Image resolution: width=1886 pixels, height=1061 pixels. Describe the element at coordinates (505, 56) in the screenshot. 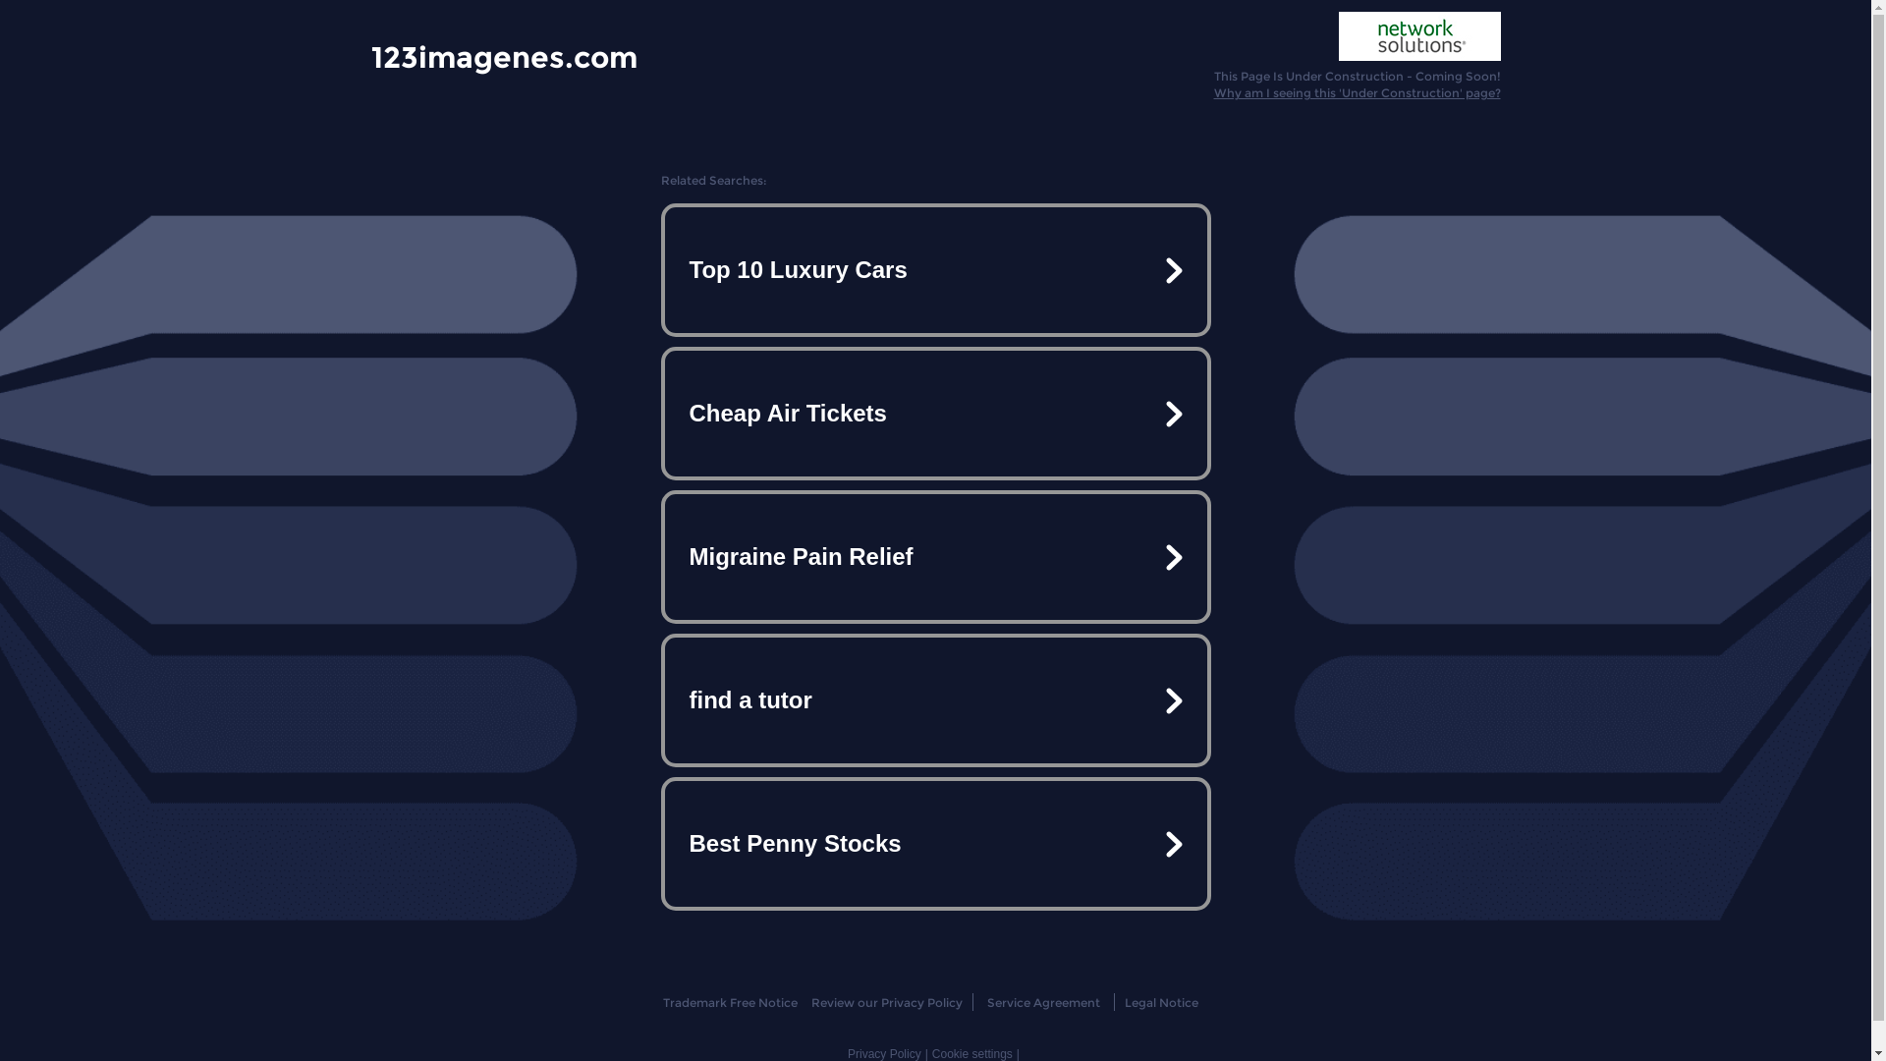

I see `123imagenes.com` at that location.